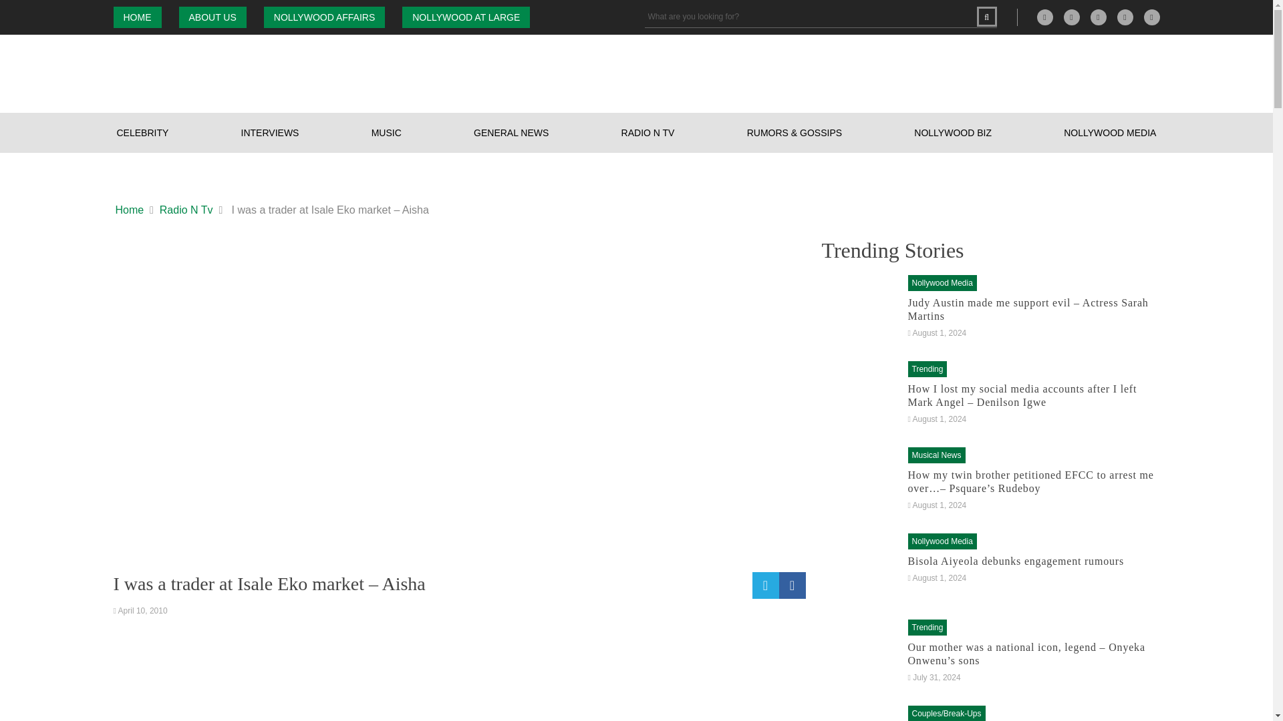 Image resolution: width=1283 pixels, height=721 pixels. What do you see at coordinates (138, 17) in the screenshot?
I see `HOME` at bounding box center [138, 17].